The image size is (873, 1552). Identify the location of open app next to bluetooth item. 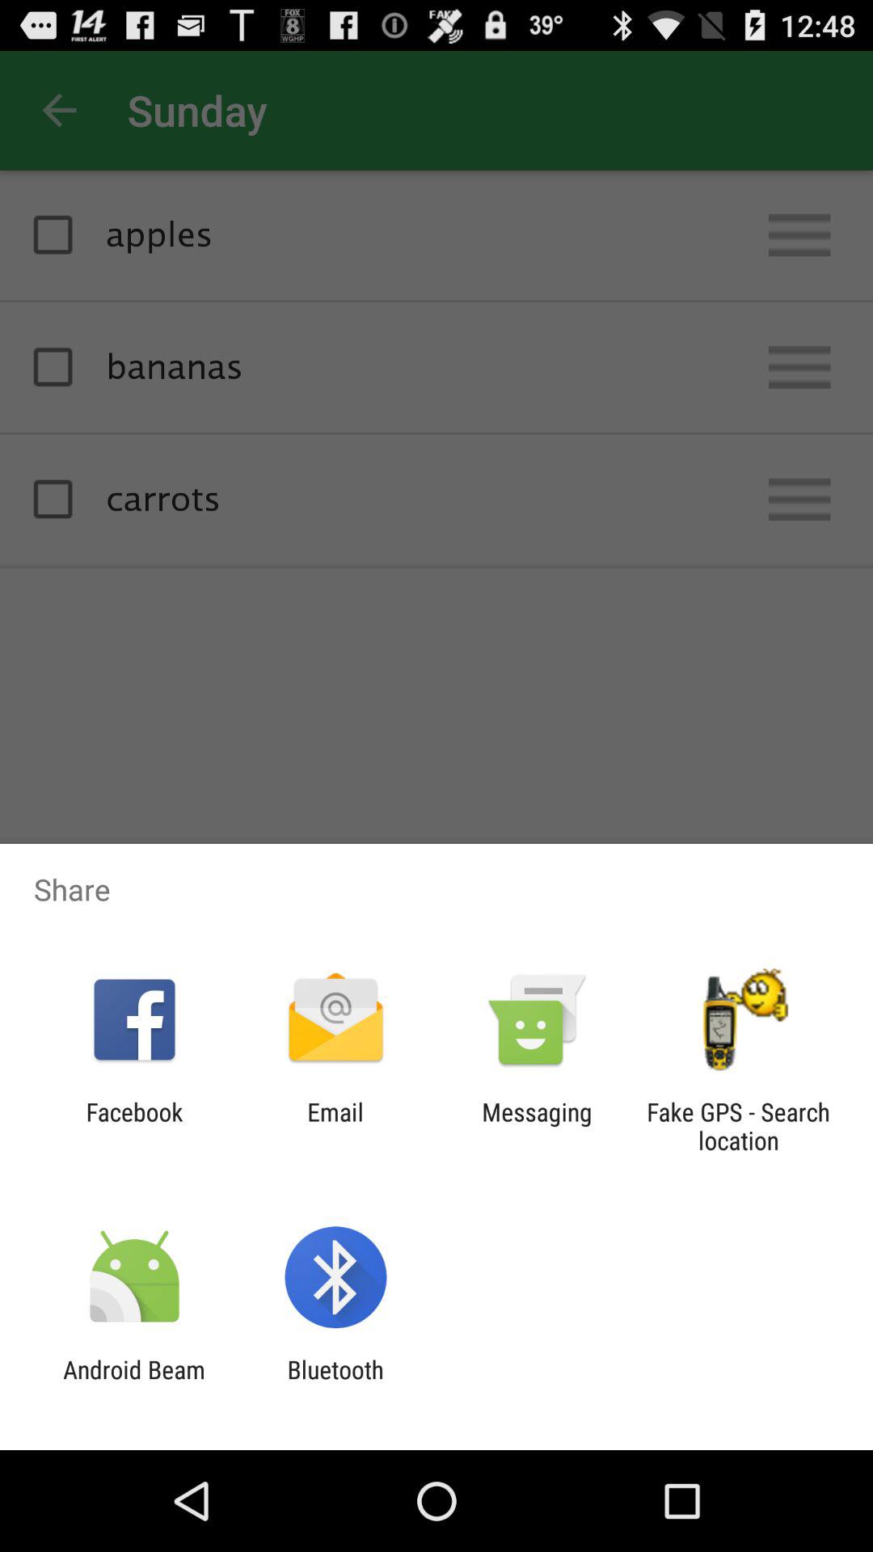
(134, 1384).